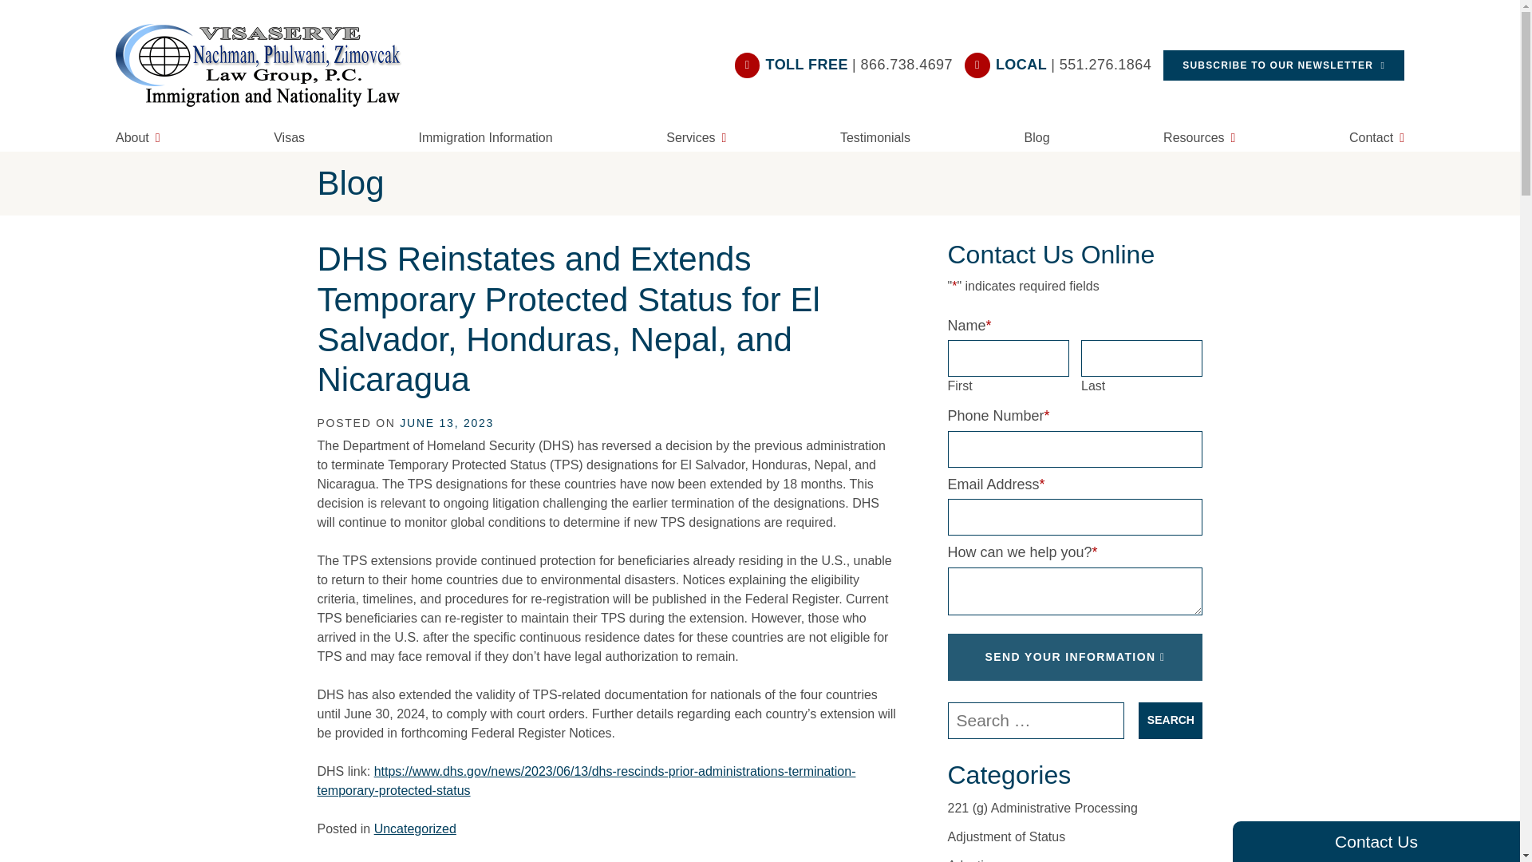 This screenshot has width=1532, height=862. What do you see at coordinates (1377, 136) in the screenshot?
I see `Contact` at bounding box center [1377, 136].